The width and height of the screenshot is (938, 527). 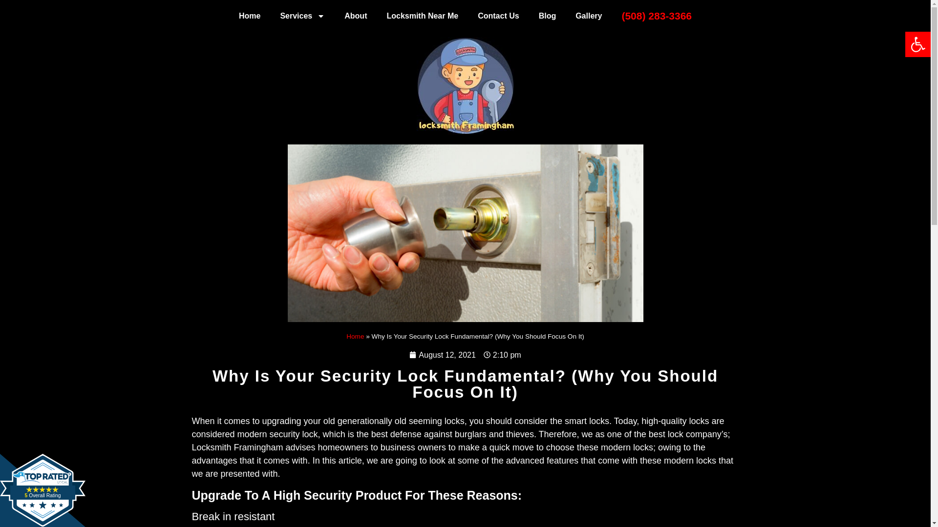 What do you see at coordinates (356, 16) in the screenshot?
I see `About` at bounding box center [356, 16].